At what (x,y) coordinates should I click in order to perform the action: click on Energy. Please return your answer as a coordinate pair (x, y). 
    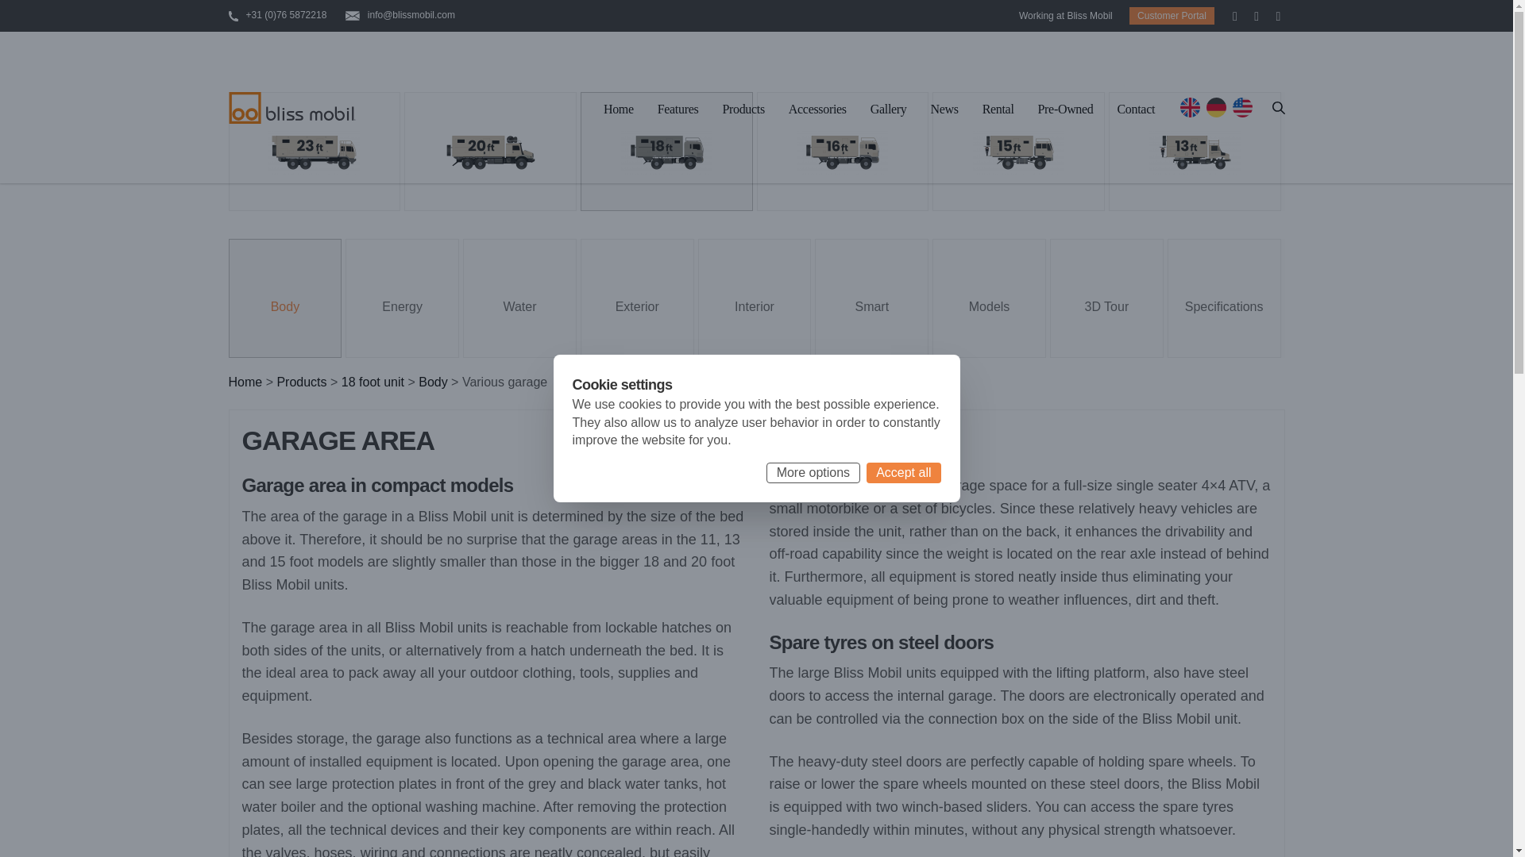
    Looking at the image, I should click on (402, 298).